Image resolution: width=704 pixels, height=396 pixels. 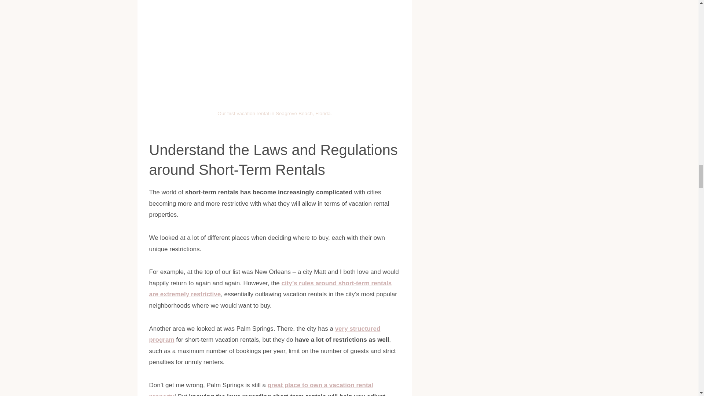 I want to click on very structured program, so click(x=264, y=334).